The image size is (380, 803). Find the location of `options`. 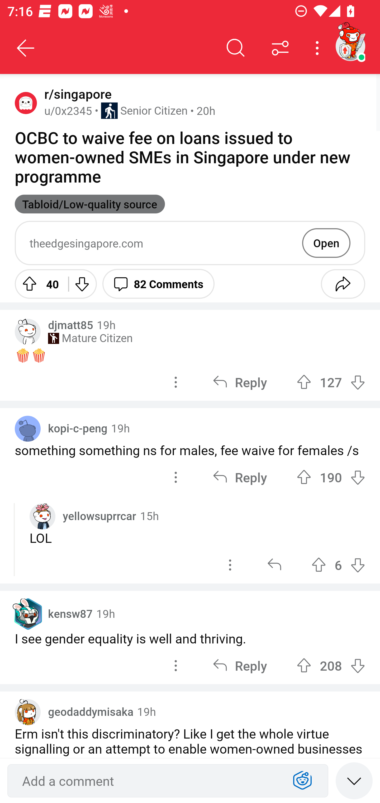

options is located at coordinates (176, 477).